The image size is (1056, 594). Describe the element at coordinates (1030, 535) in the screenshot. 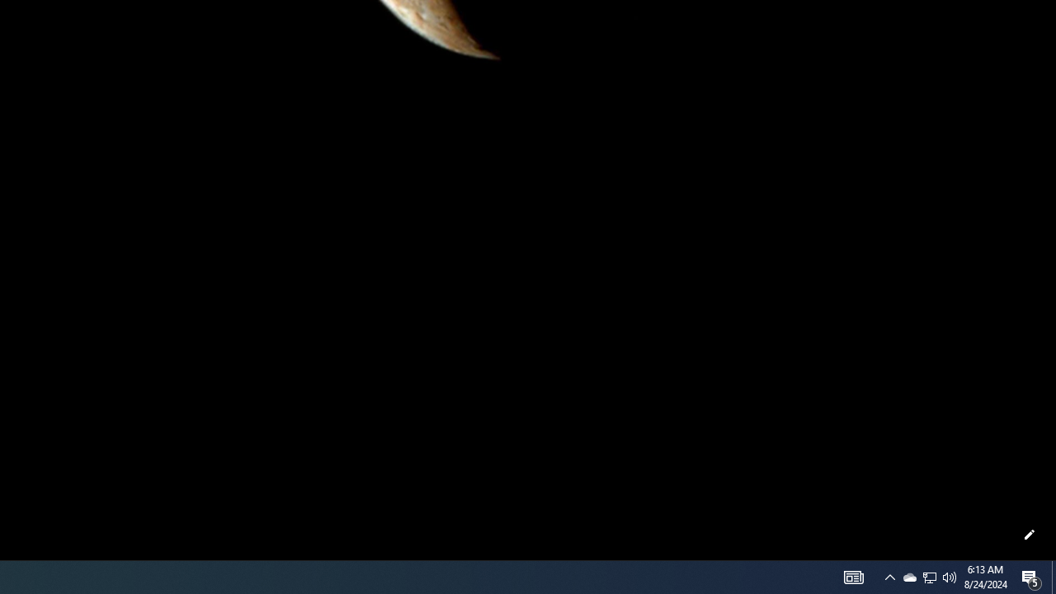

I see `Customize this page` at that location.